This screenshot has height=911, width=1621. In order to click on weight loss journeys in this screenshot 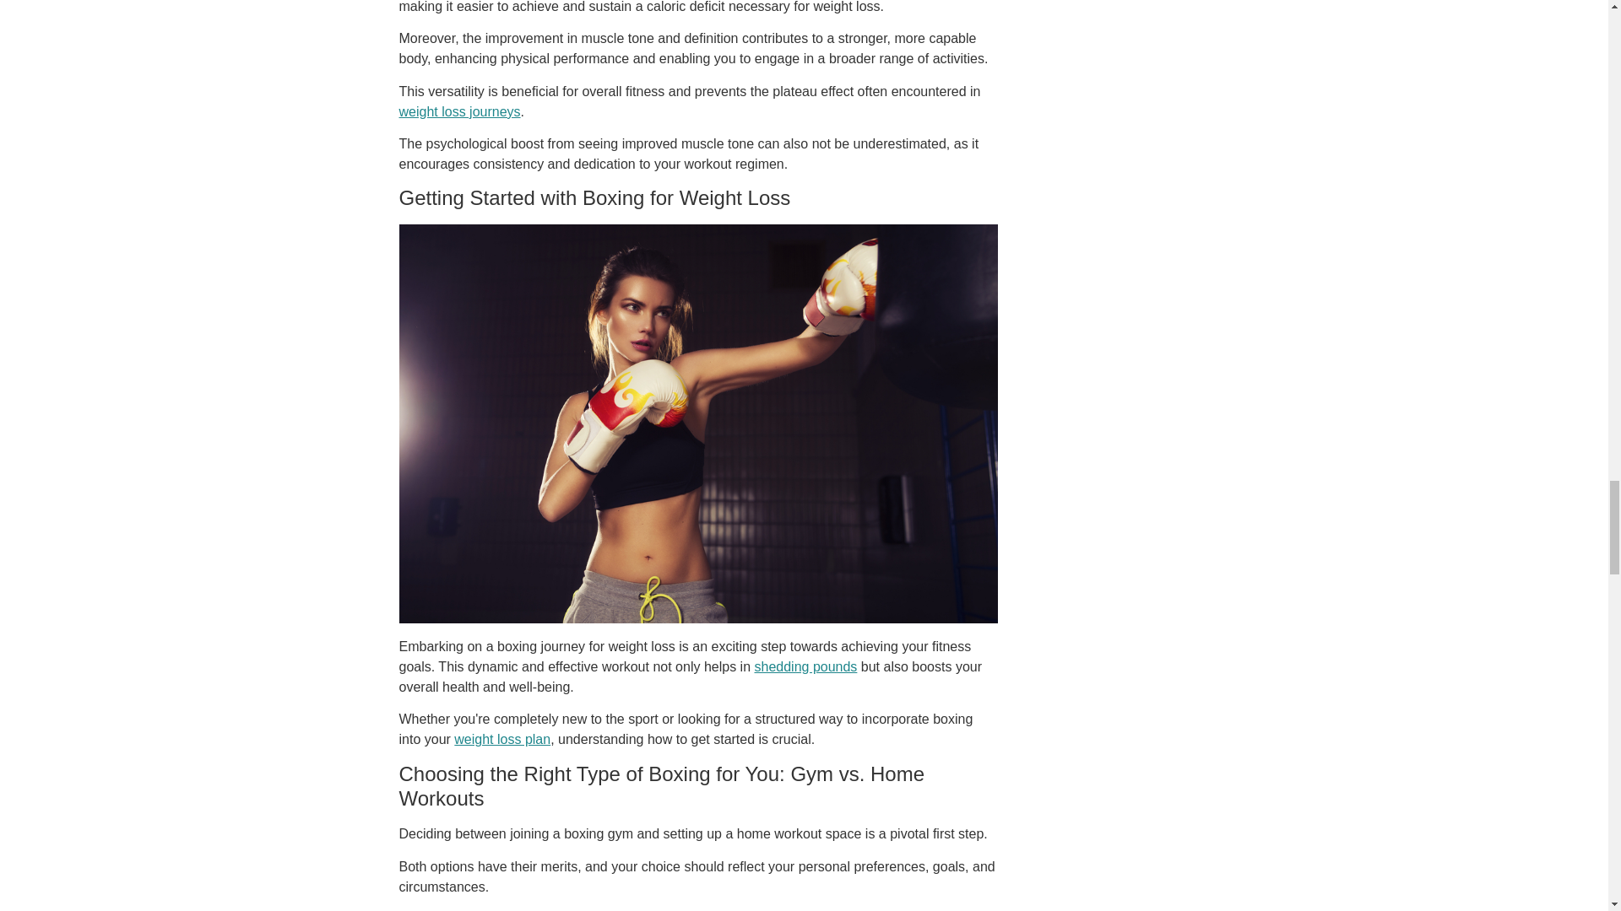, I will do `click(459, 111)`.